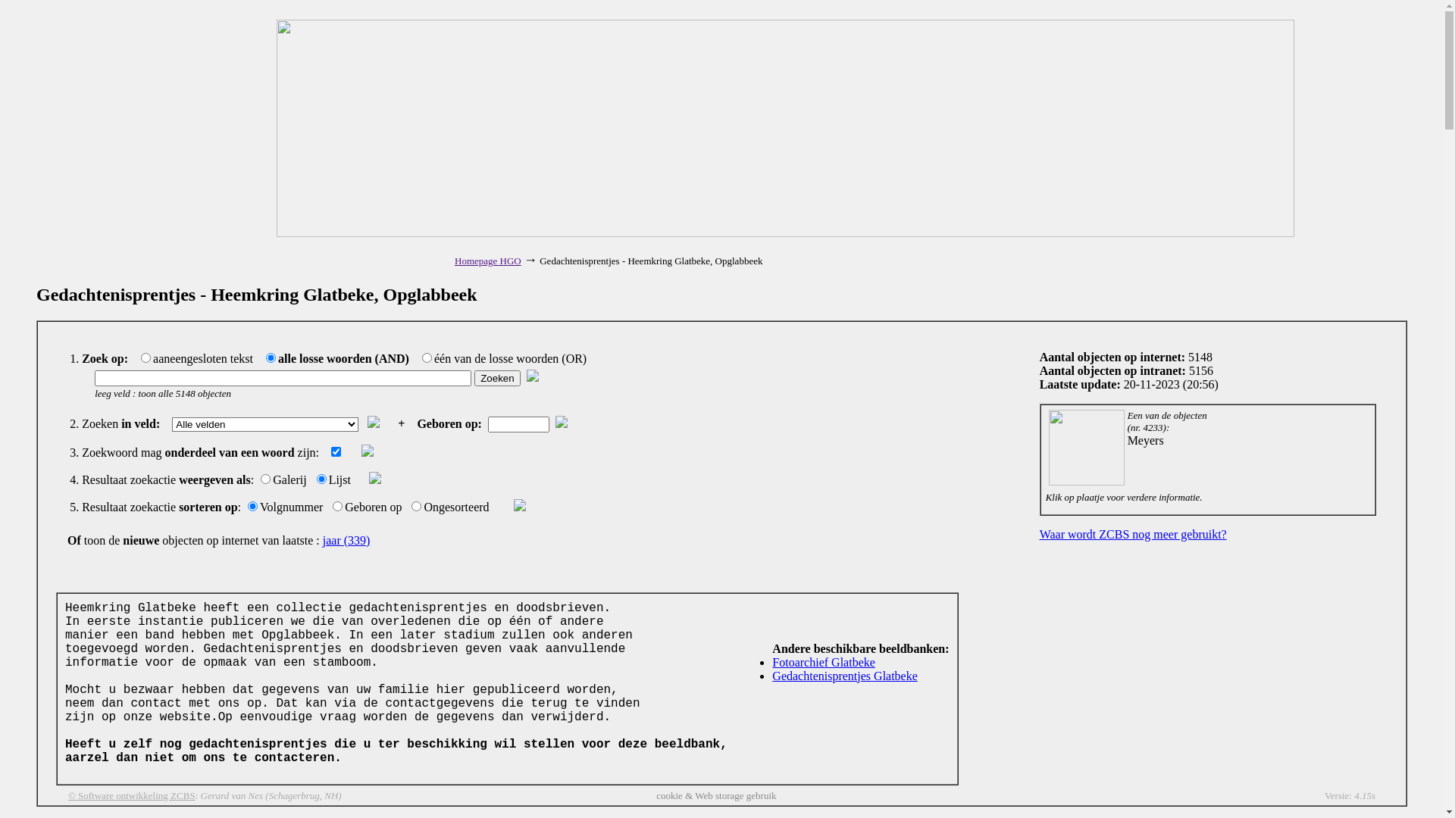  Describe the element at coordinates (824, 662) in the screenshot. I see `Fotoarchief Glatbeke` at that location.